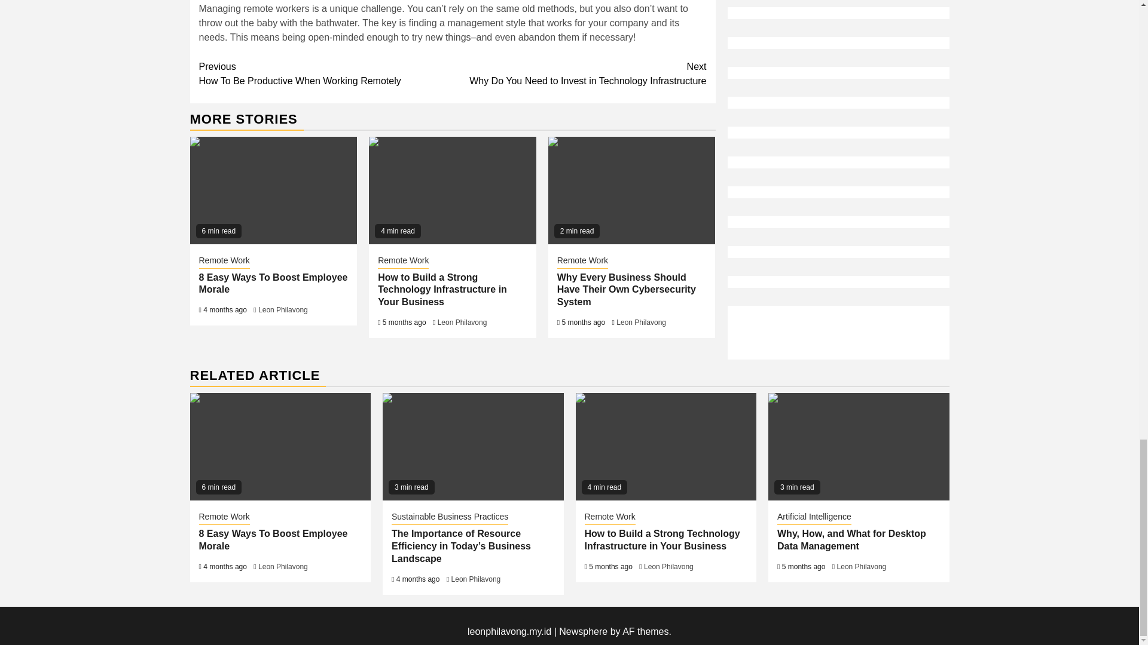 The height and width of the screenshot is (645, 1148). What do you see at coordinates (274, 190) in the screenshot?
I see `8 Easy Ways To Boost Employee Morale` at bounding box center [274, 190].